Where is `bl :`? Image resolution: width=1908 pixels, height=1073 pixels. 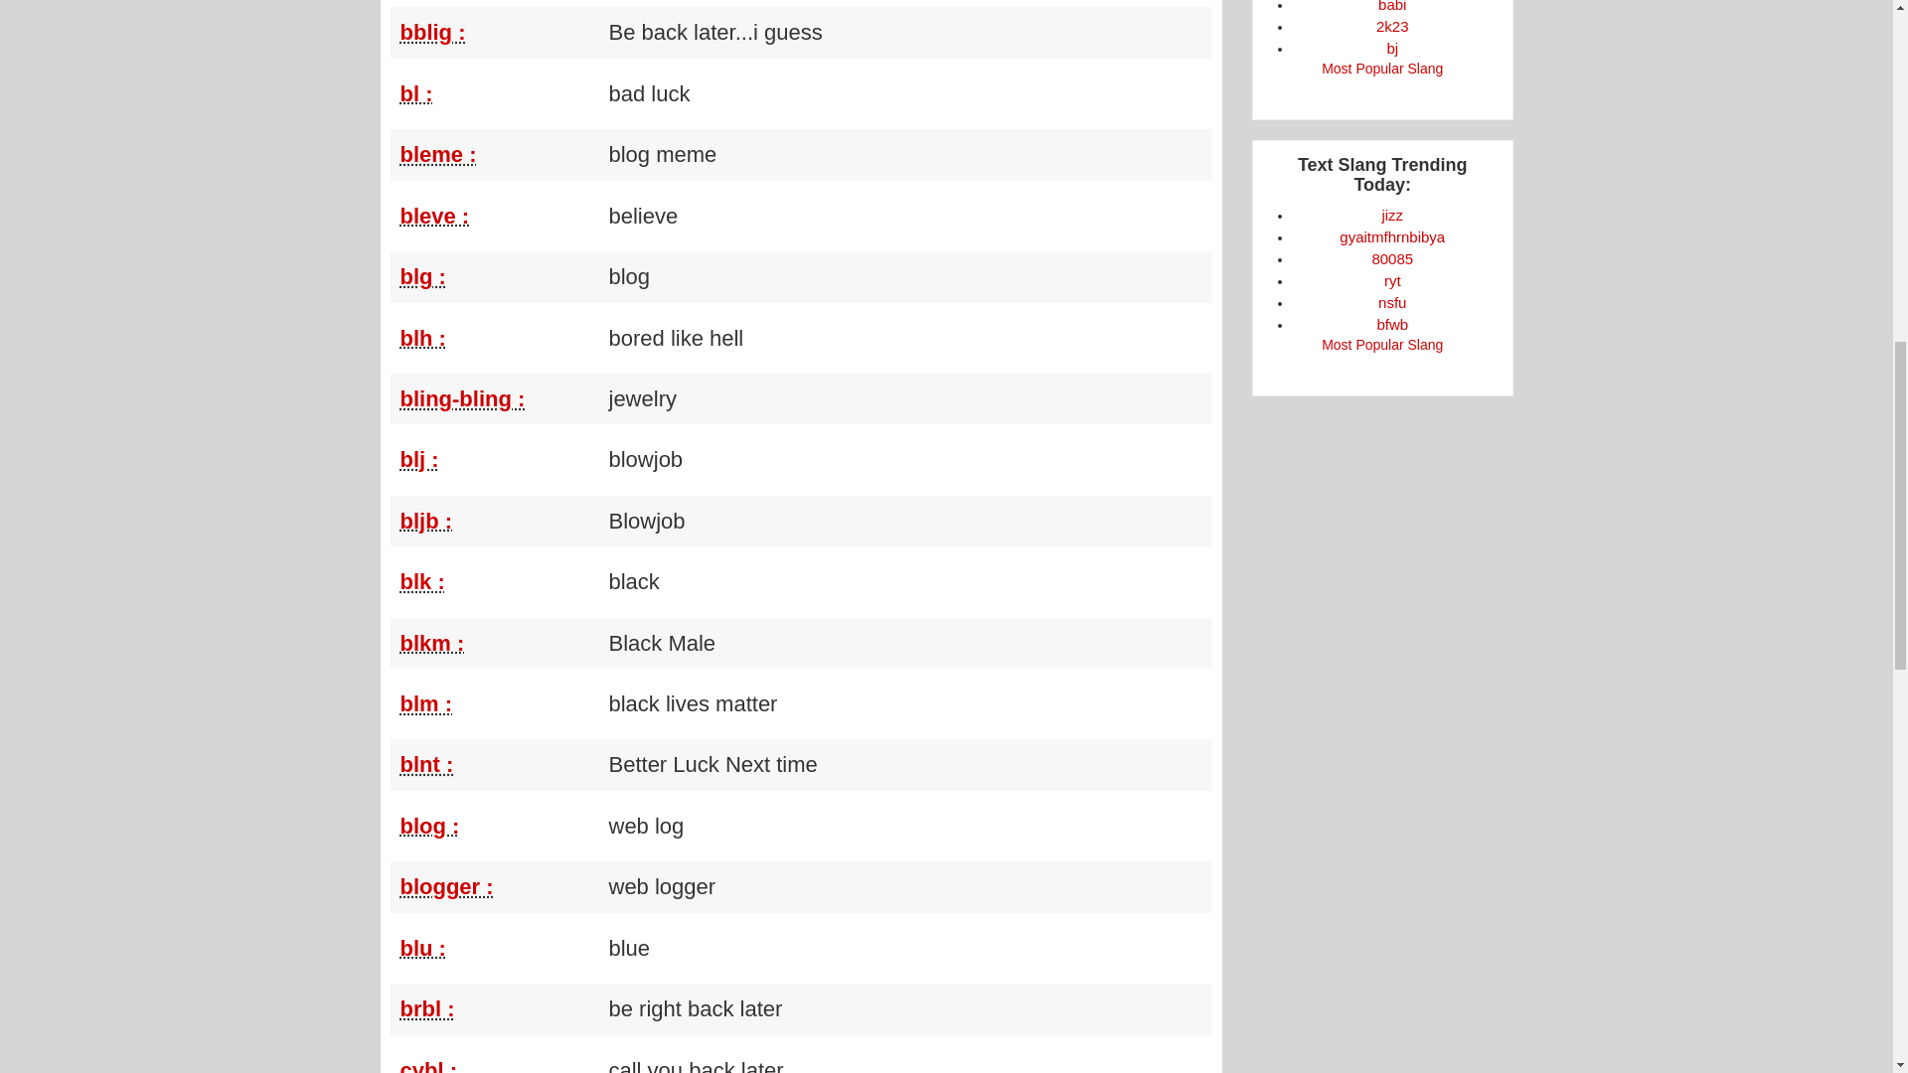 bl : is located at coordinates (415, 93).